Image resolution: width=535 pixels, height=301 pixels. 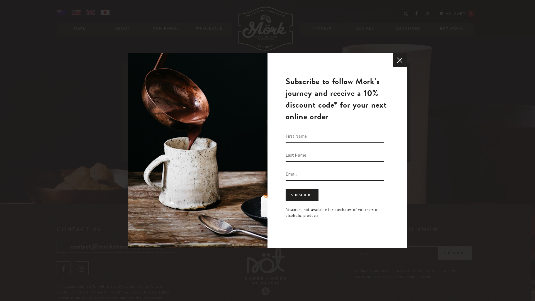 I want to click on RECIPES, so click(x=365, y=29).